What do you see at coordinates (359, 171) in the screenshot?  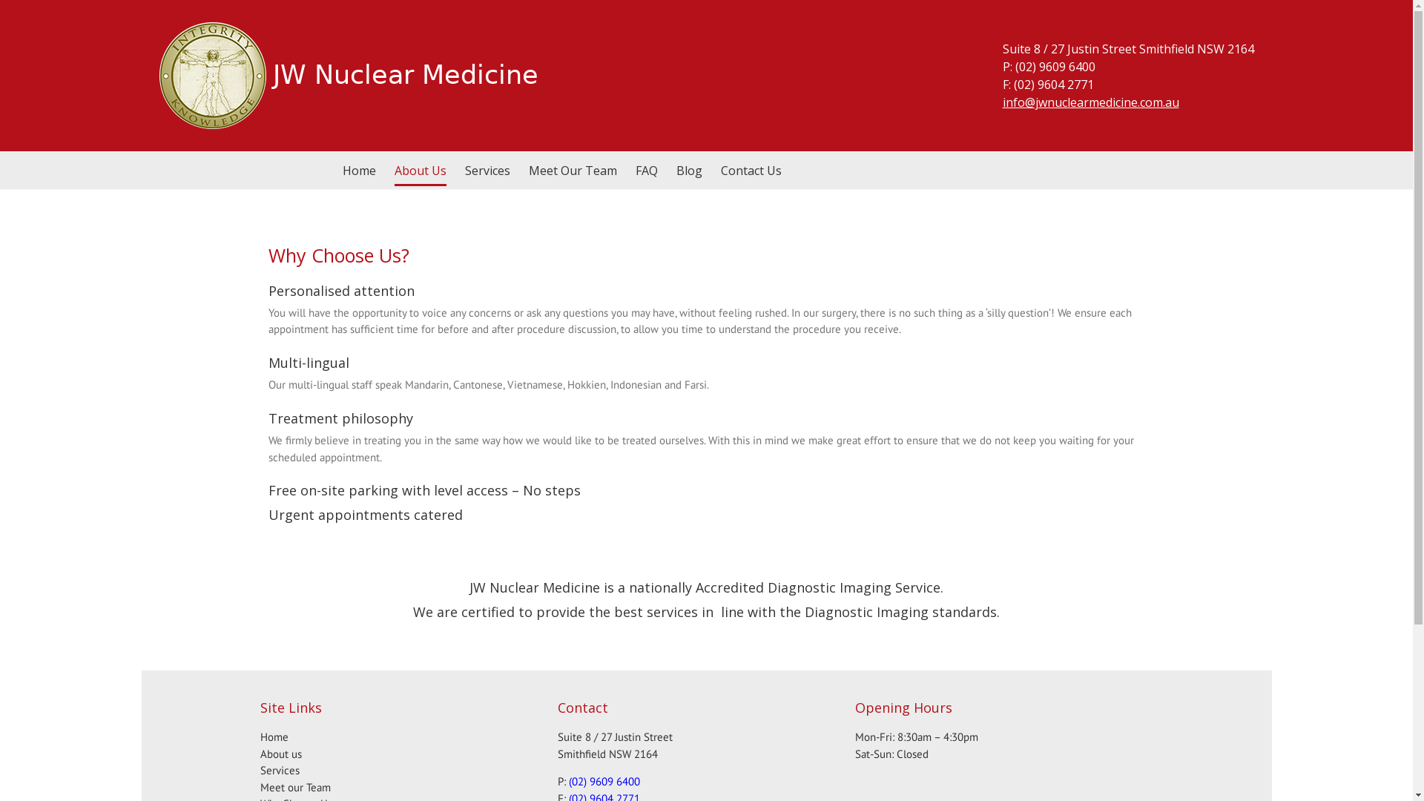 I see `Home` at bounding box center [359, 171].